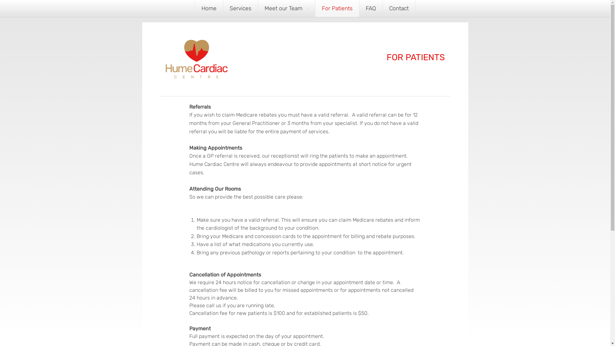 The image size is (615, 346). What do you see at coordinates (286, 24) in the screenshot?
I see `Our Cardiologists` at bounding box center [286, 24].